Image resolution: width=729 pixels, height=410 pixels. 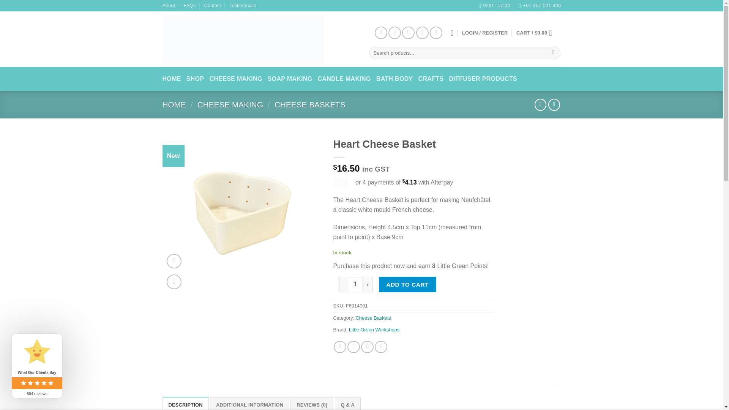 I want to click on CHEESE MAKING, so click(x=235, y=79).